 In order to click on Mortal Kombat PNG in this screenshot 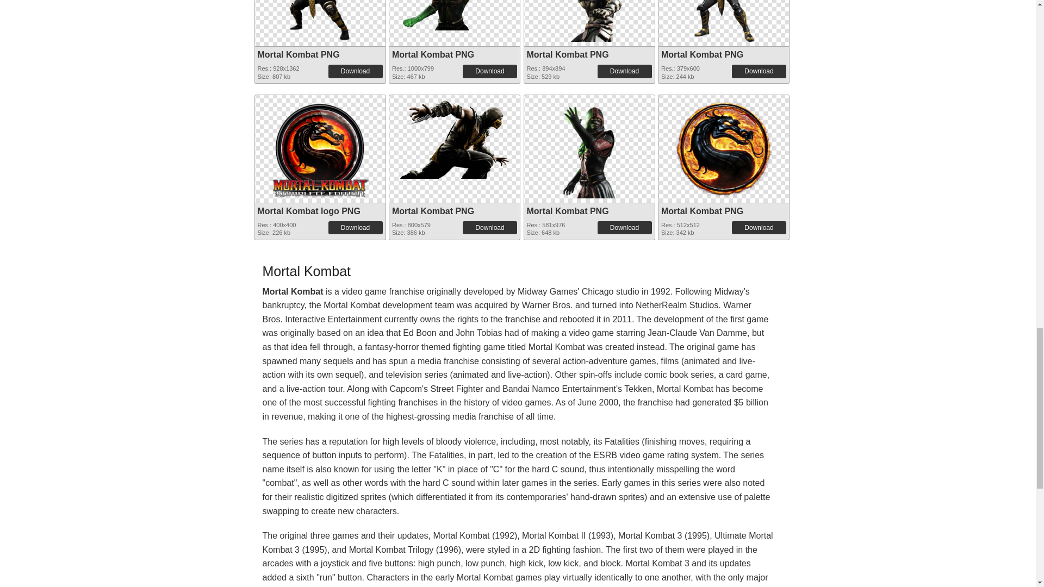, I will do `click(455, 15)`.